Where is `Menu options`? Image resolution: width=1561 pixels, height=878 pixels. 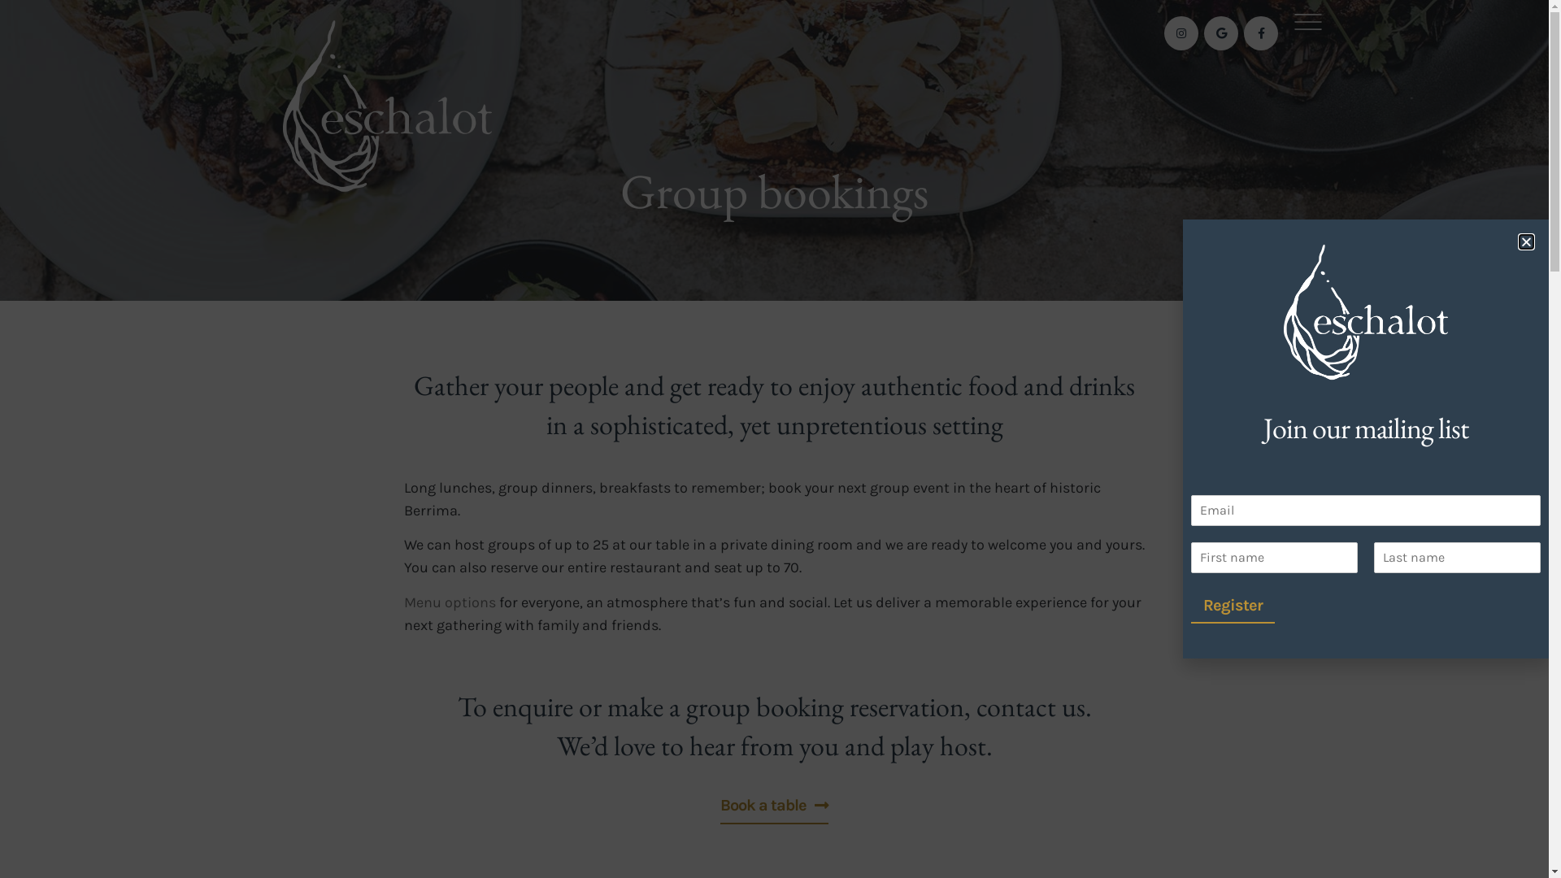
Menu options is located at coordinates (449, 602).